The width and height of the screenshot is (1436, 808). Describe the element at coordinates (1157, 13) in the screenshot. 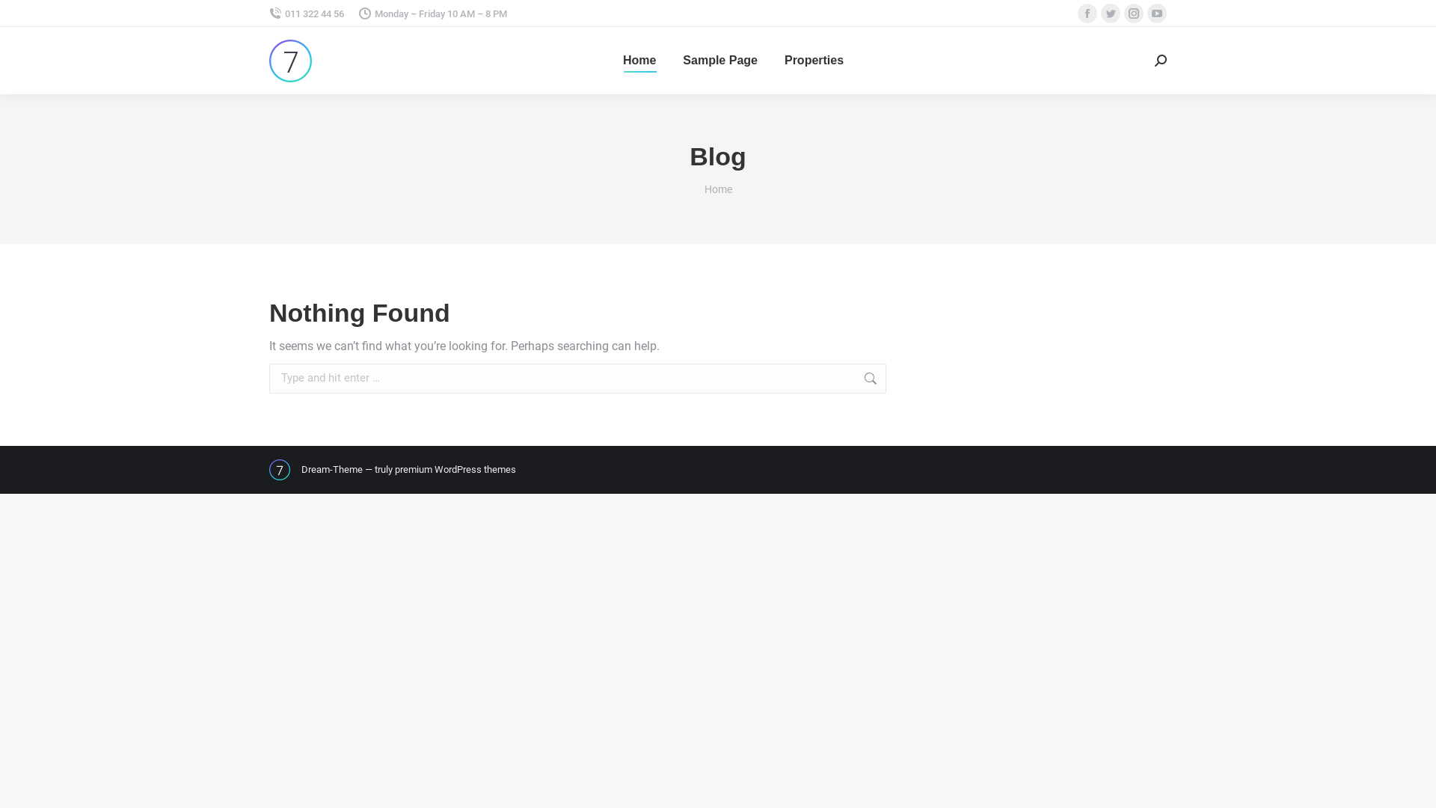

I see `YouTube page opens in new window` at that location.